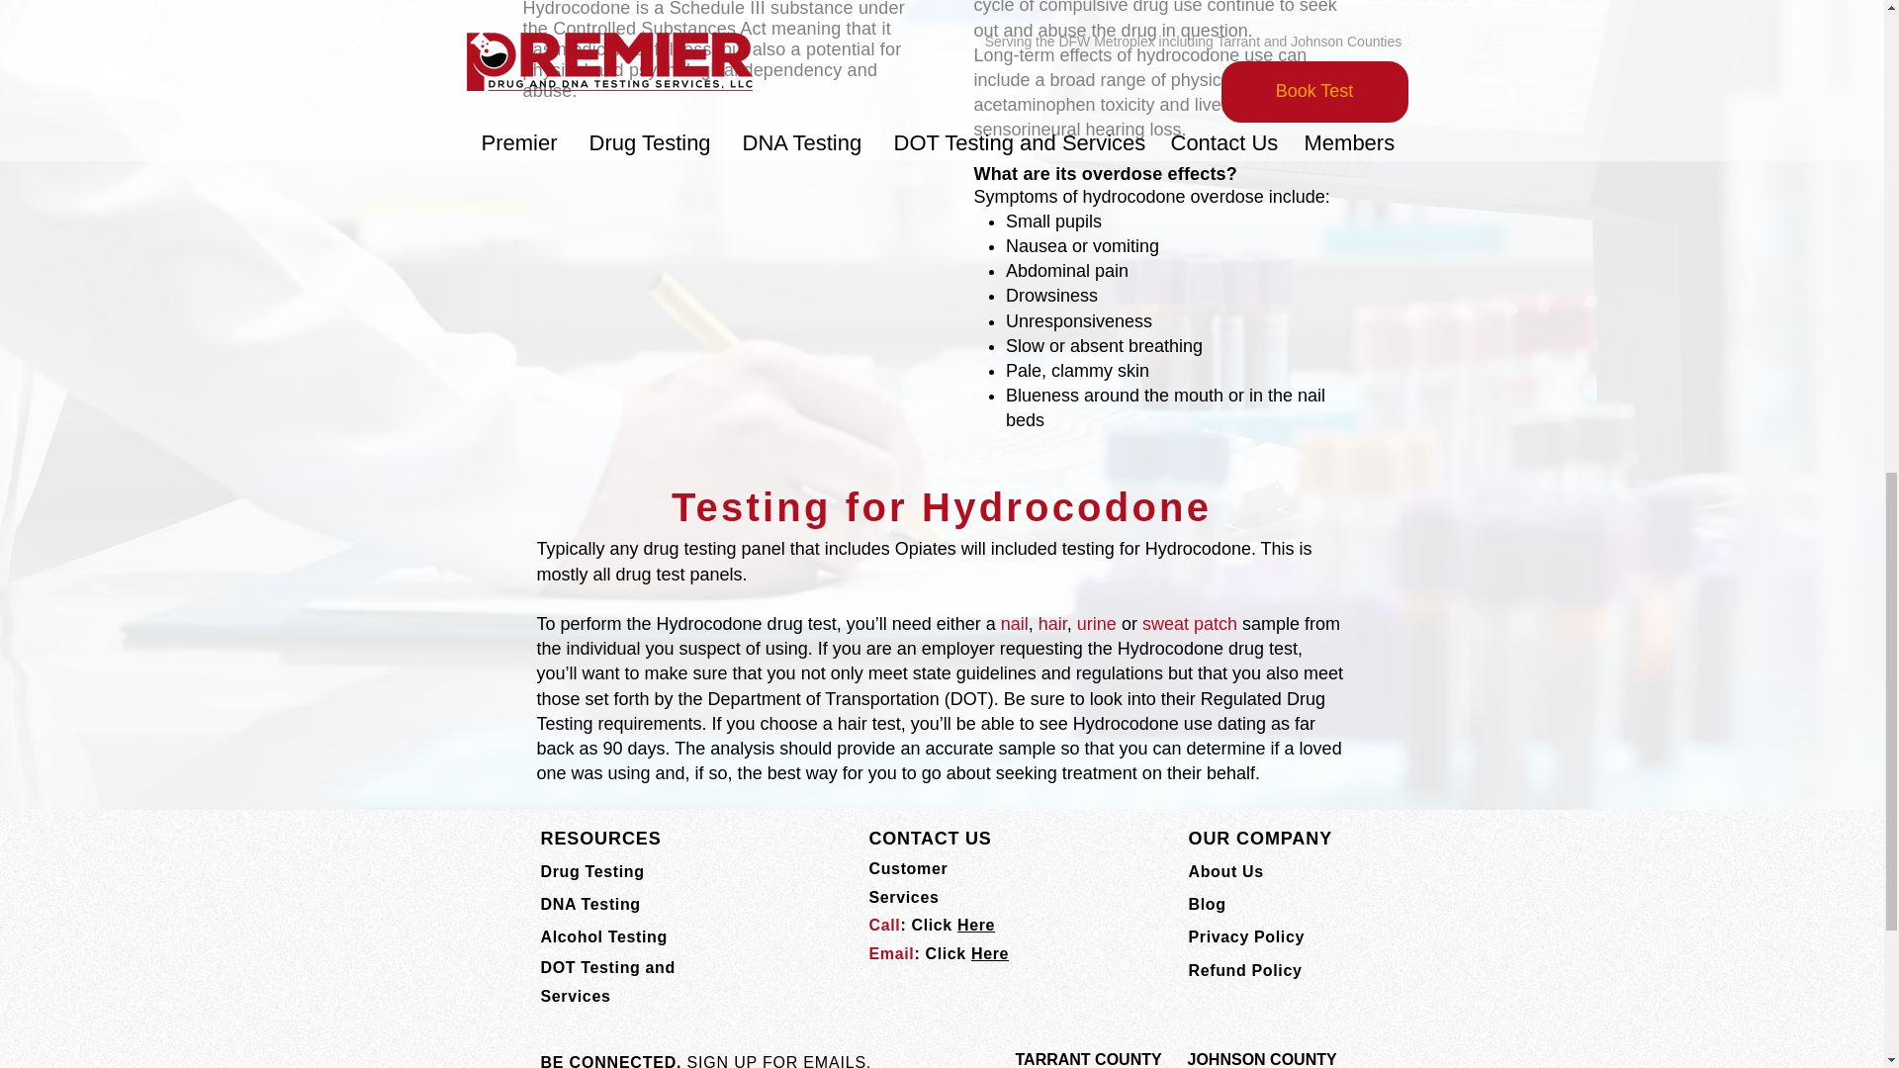 Image resolution: width=1899 pixels, height=1068 pixels. I want to click on Alcohol Testing, so click(602, 935).